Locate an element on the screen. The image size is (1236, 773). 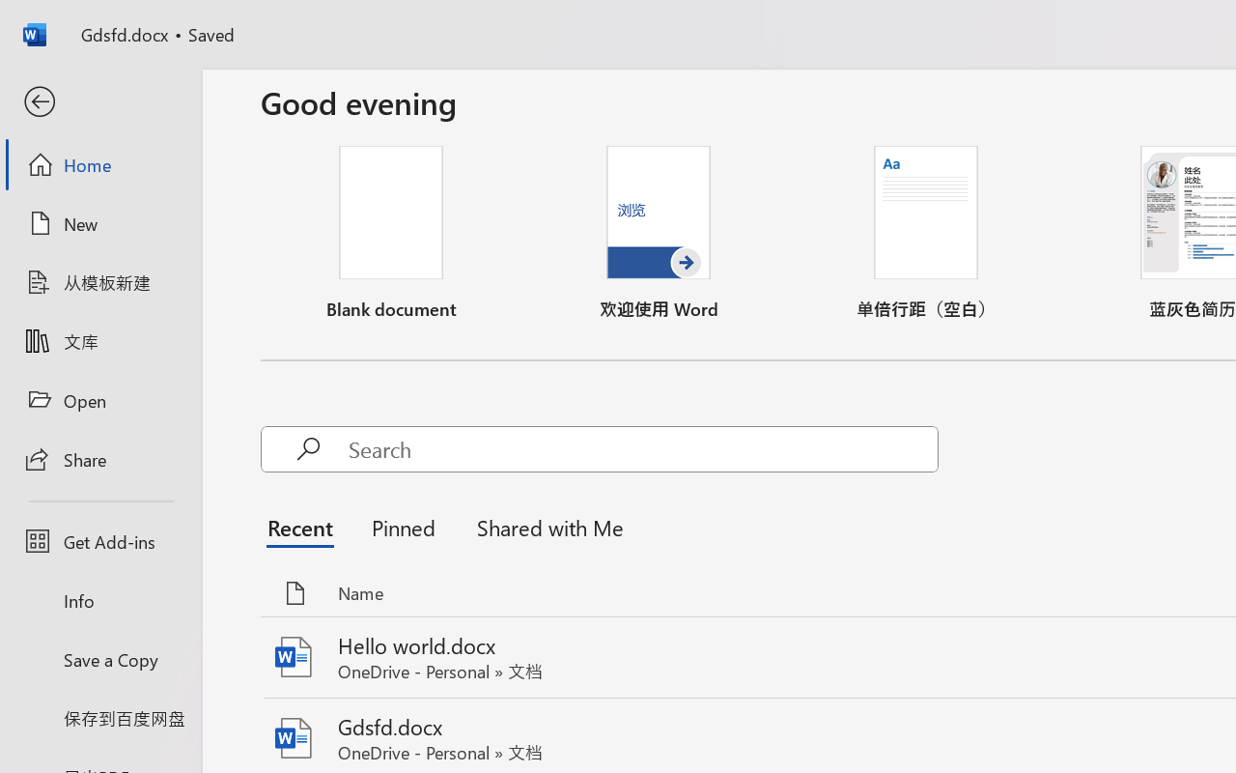
Save a Copy is located at coordinates (100, 659).